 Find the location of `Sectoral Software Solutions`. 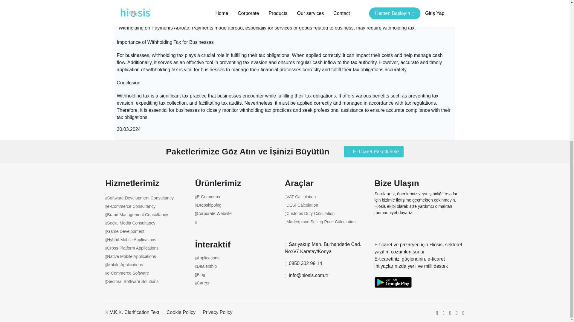

Sectoral Software Solutions is located at coordinates (132, 281).